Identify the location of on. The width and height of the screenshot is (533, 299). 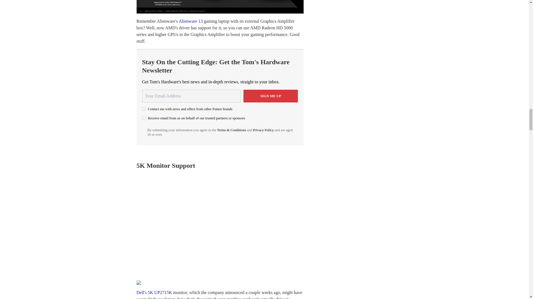
(144, 118).